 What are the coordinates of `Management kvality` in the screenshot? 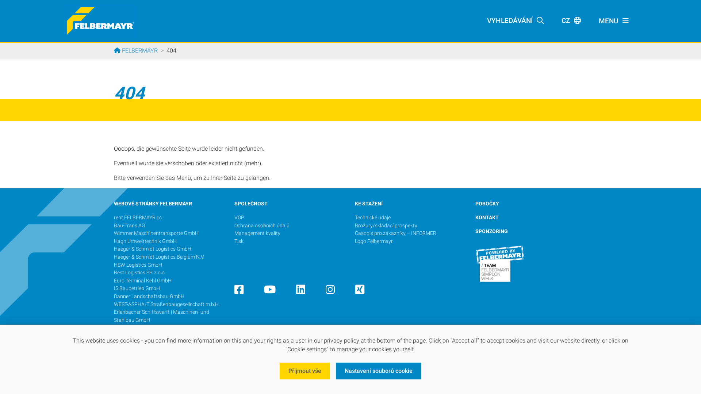 It's located at (257, 233).